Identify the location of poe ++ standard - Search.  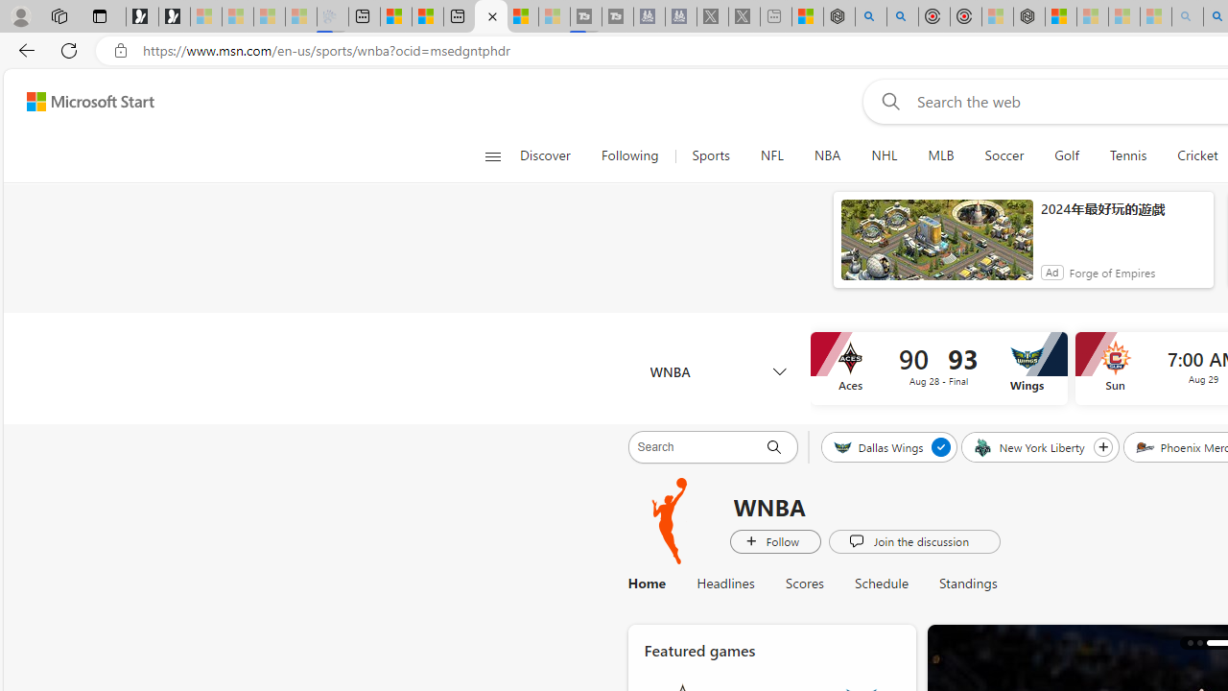
(903, 17).